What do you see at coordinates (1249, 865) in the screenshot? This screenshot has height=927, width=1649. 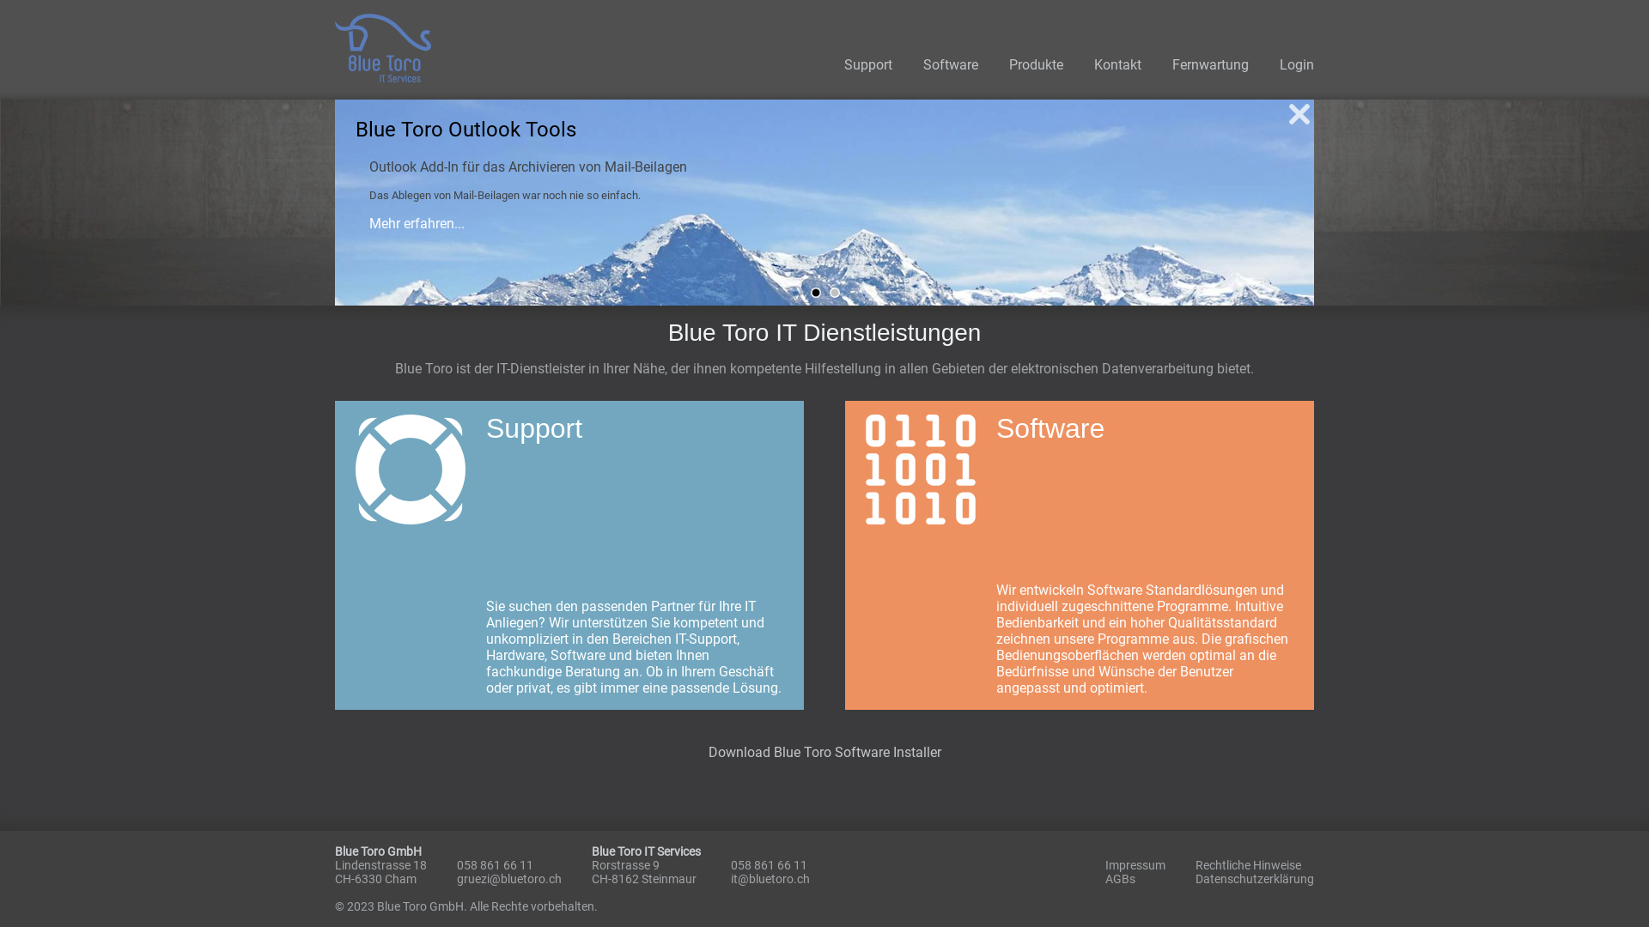 I see `Rechtliche Hinweise` at bounding box center [1249, 865].